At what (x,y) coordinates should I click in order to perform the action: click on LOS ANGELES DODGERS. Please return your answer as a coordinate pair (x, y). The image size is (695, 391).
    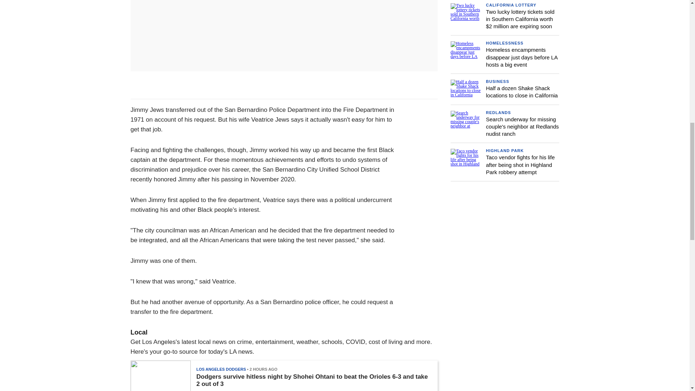
    Looking at the image, I should click on (221, 369).